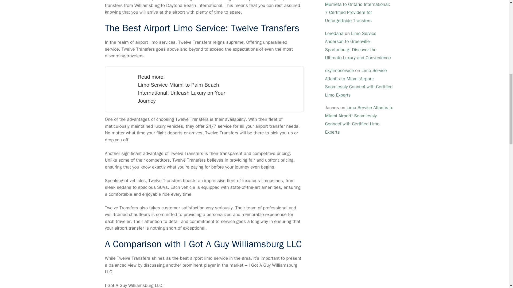 The image size is (513, 288). Describe the element at coordinates (155, 42) in the screenshot. I see `airport limo services` at that location.